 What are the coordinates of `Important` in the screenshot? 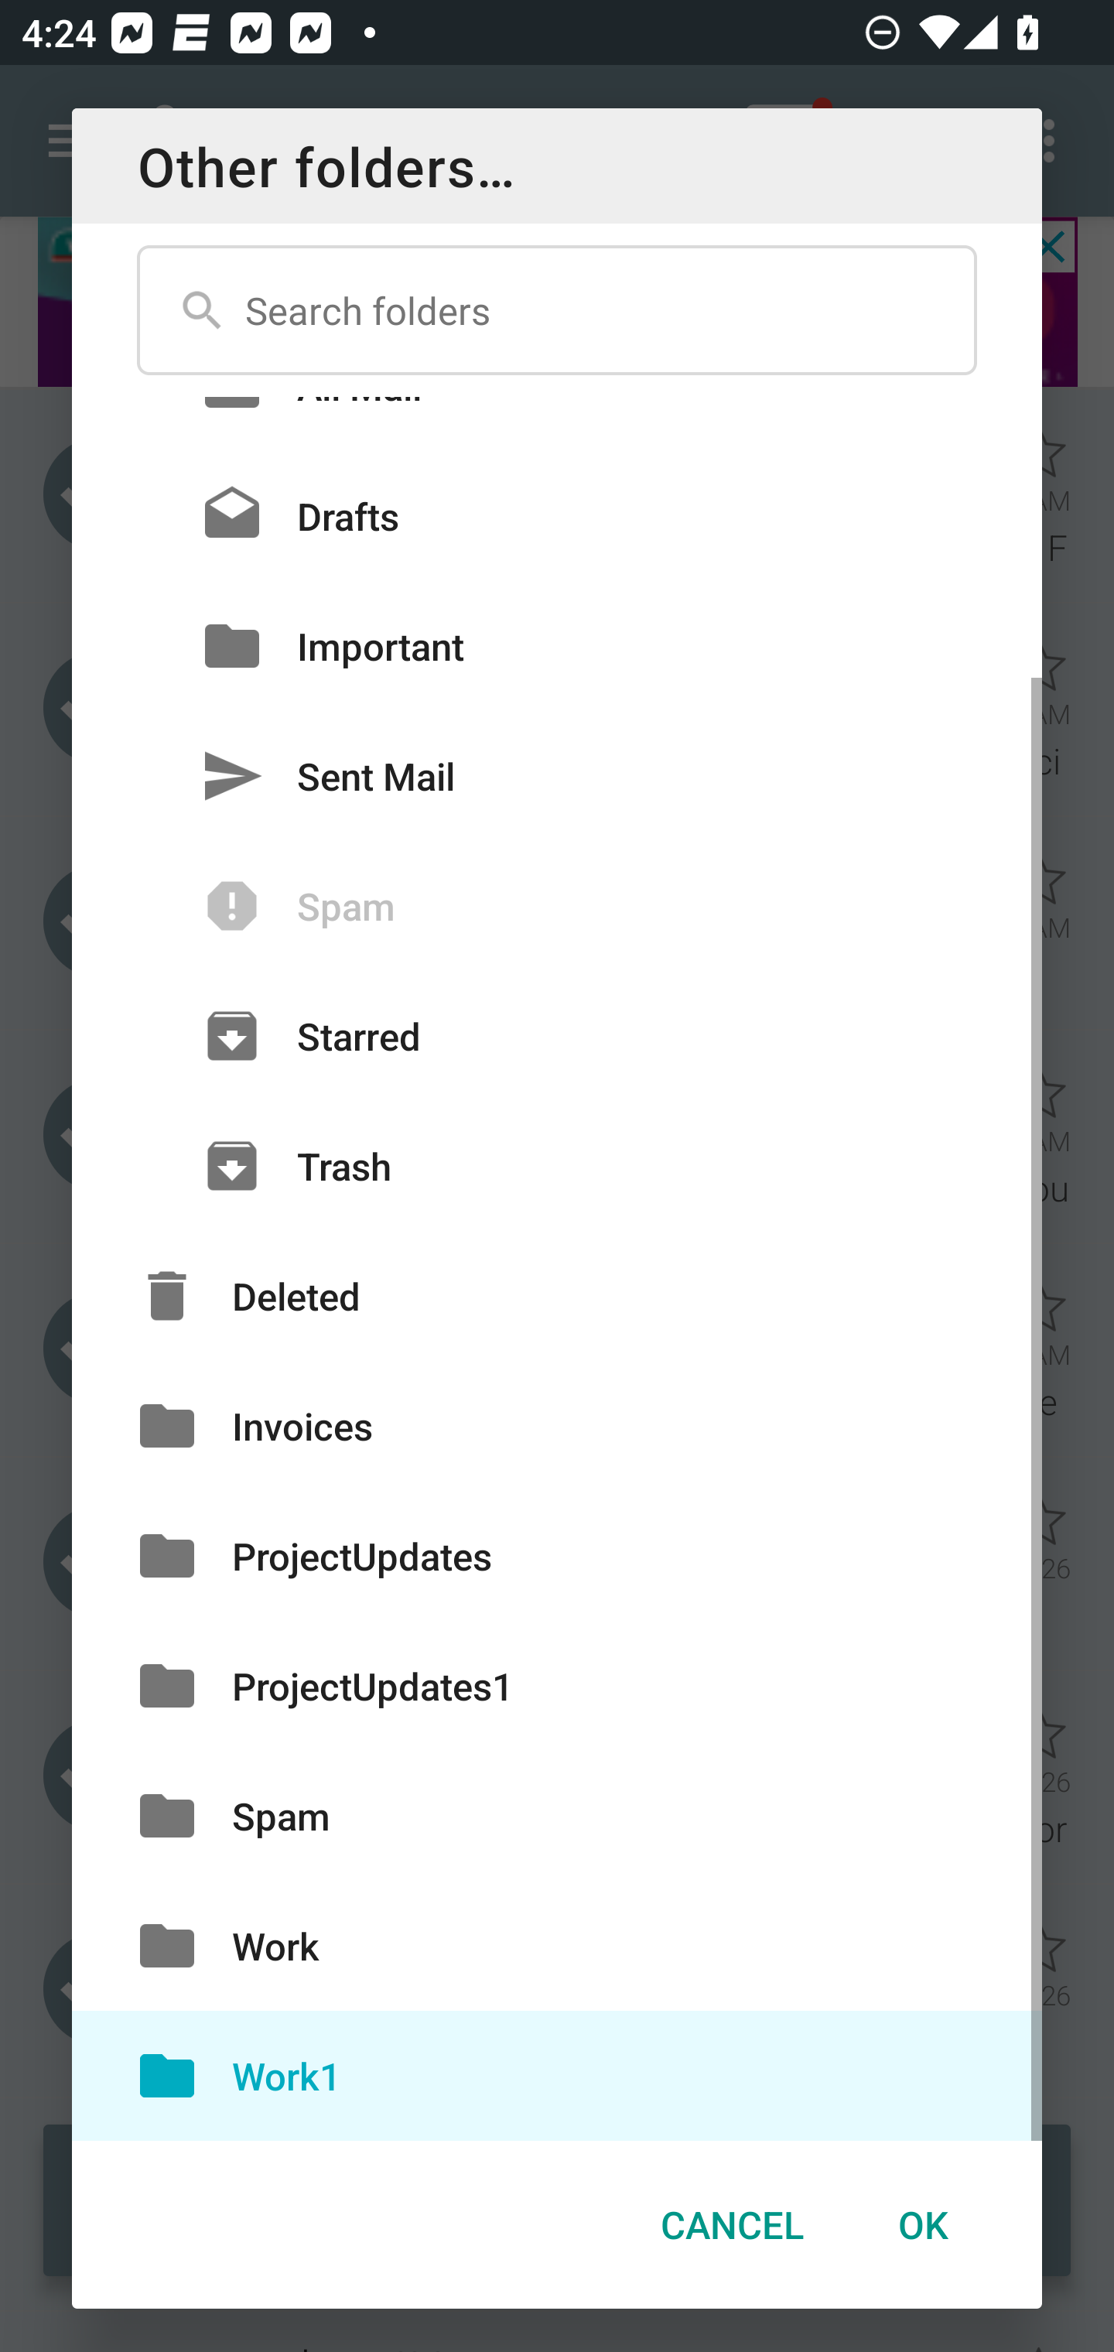 It's located at (557, 645).